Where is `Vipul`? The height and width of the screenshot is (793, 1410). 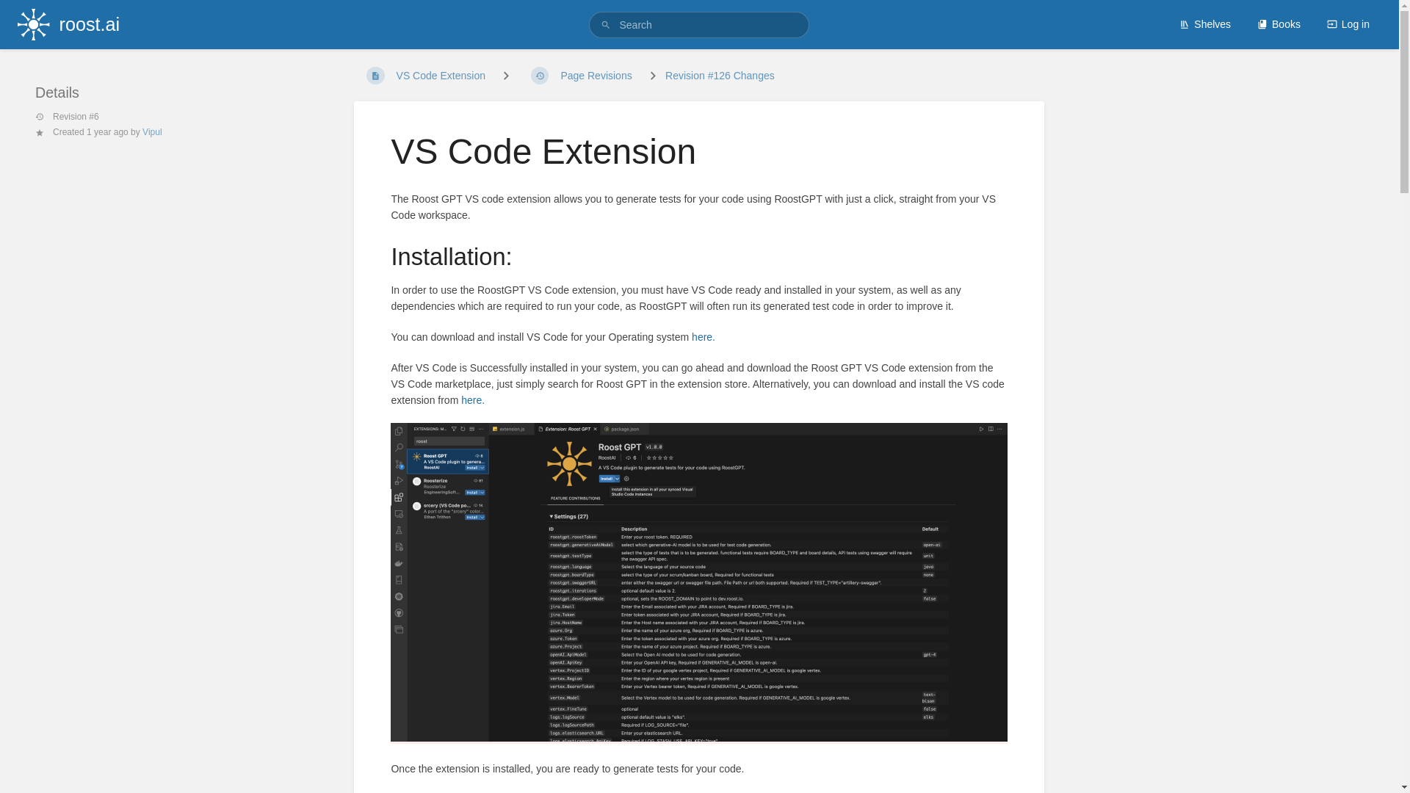 Vipul is located at coordinates (151, 131).